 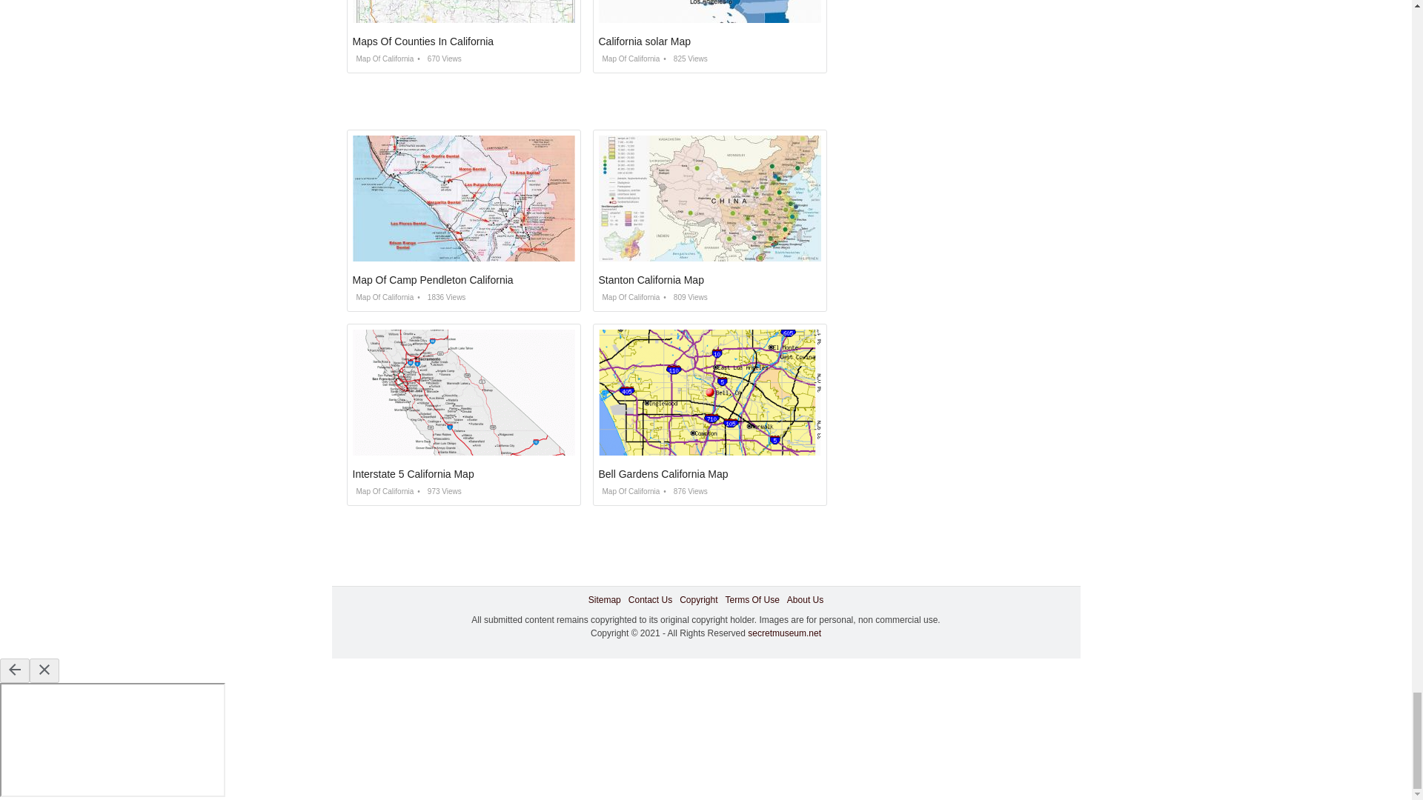 I want to click on Map Of California, so click(x=383, y=298).